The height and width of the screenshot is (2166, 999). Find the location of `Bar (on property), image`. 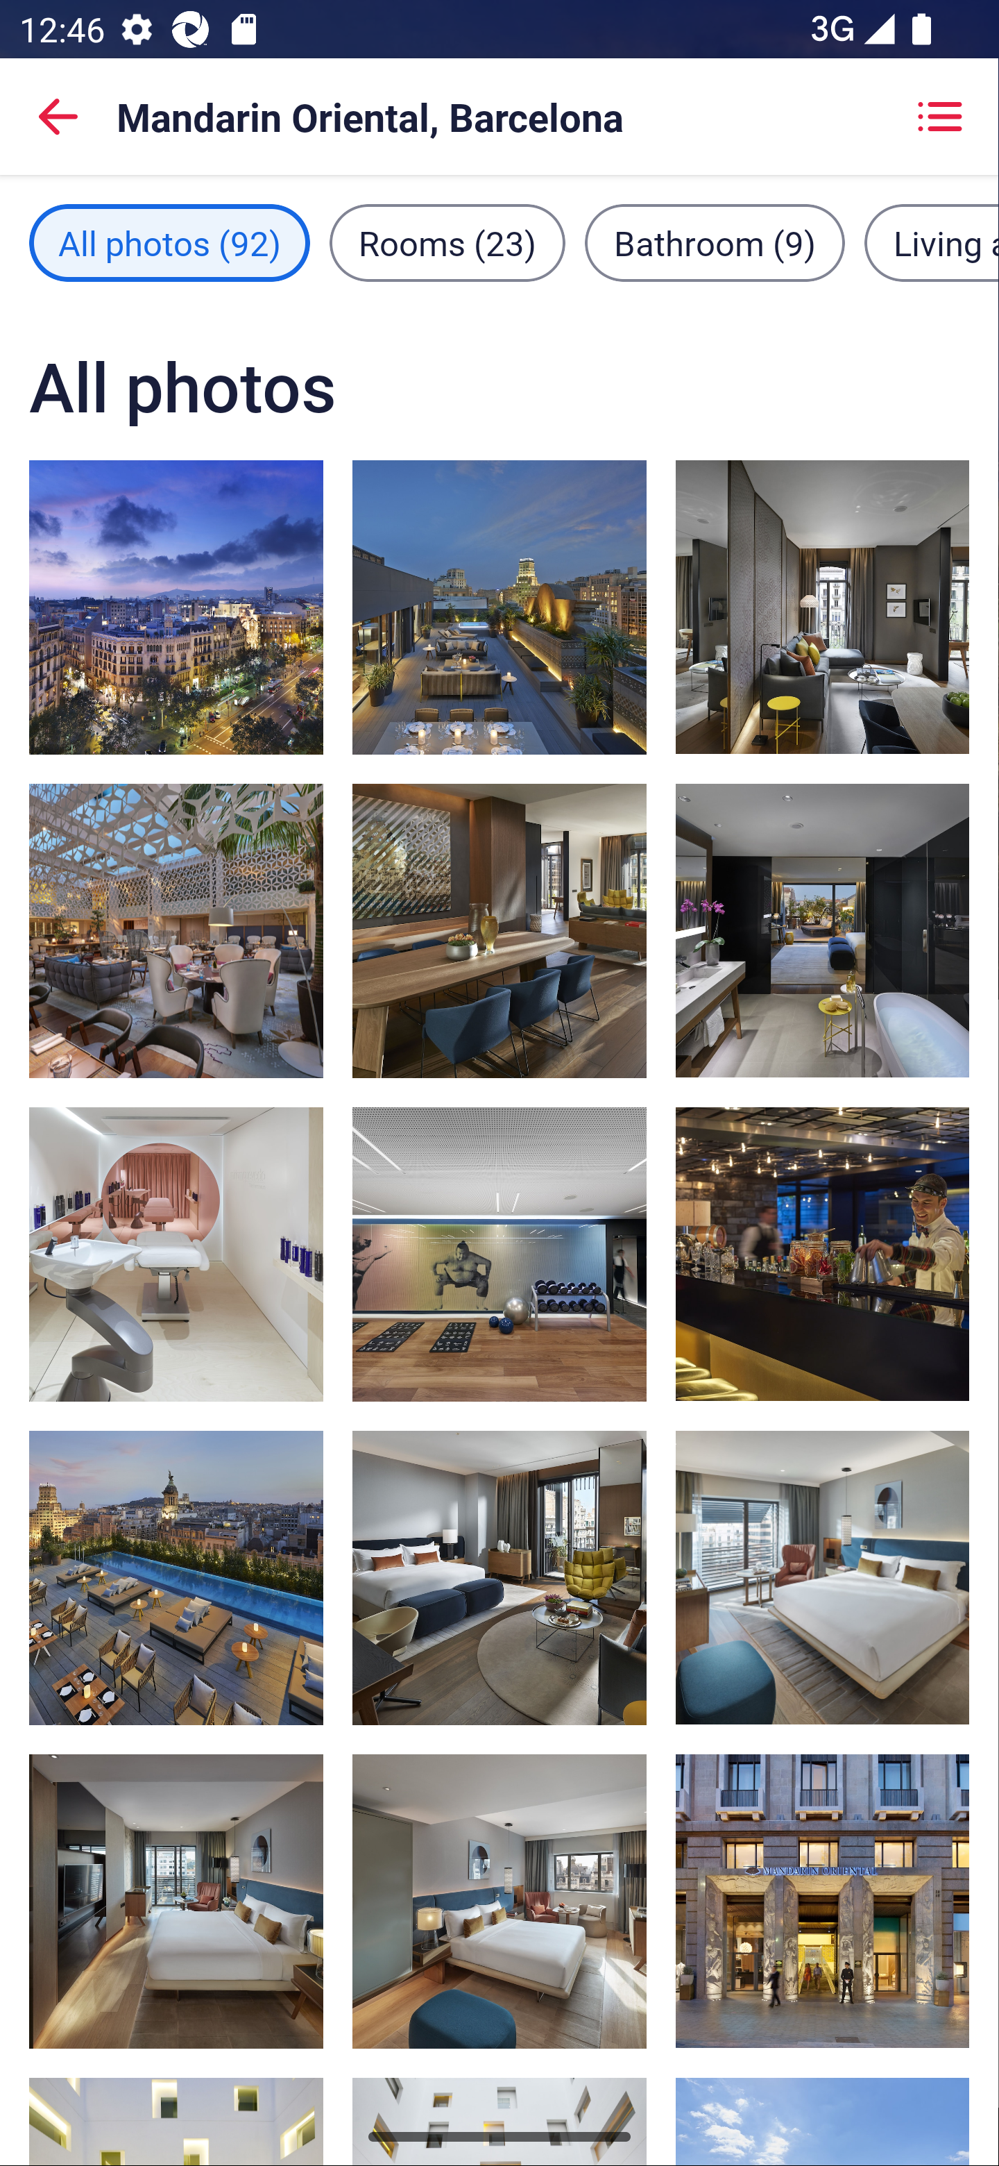

Bar (on property), image is located at coordinates (821, 1254).